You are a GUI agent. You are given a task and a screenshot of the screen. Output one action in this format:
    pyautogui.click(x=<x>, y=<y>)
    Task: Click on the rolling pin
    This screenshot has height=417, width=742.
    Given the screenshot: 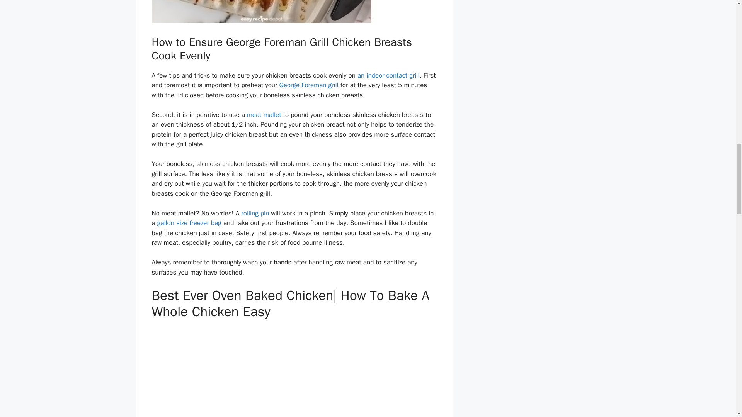 What is the action you would take?
    pyautogui.click(x=255, y=213)
    